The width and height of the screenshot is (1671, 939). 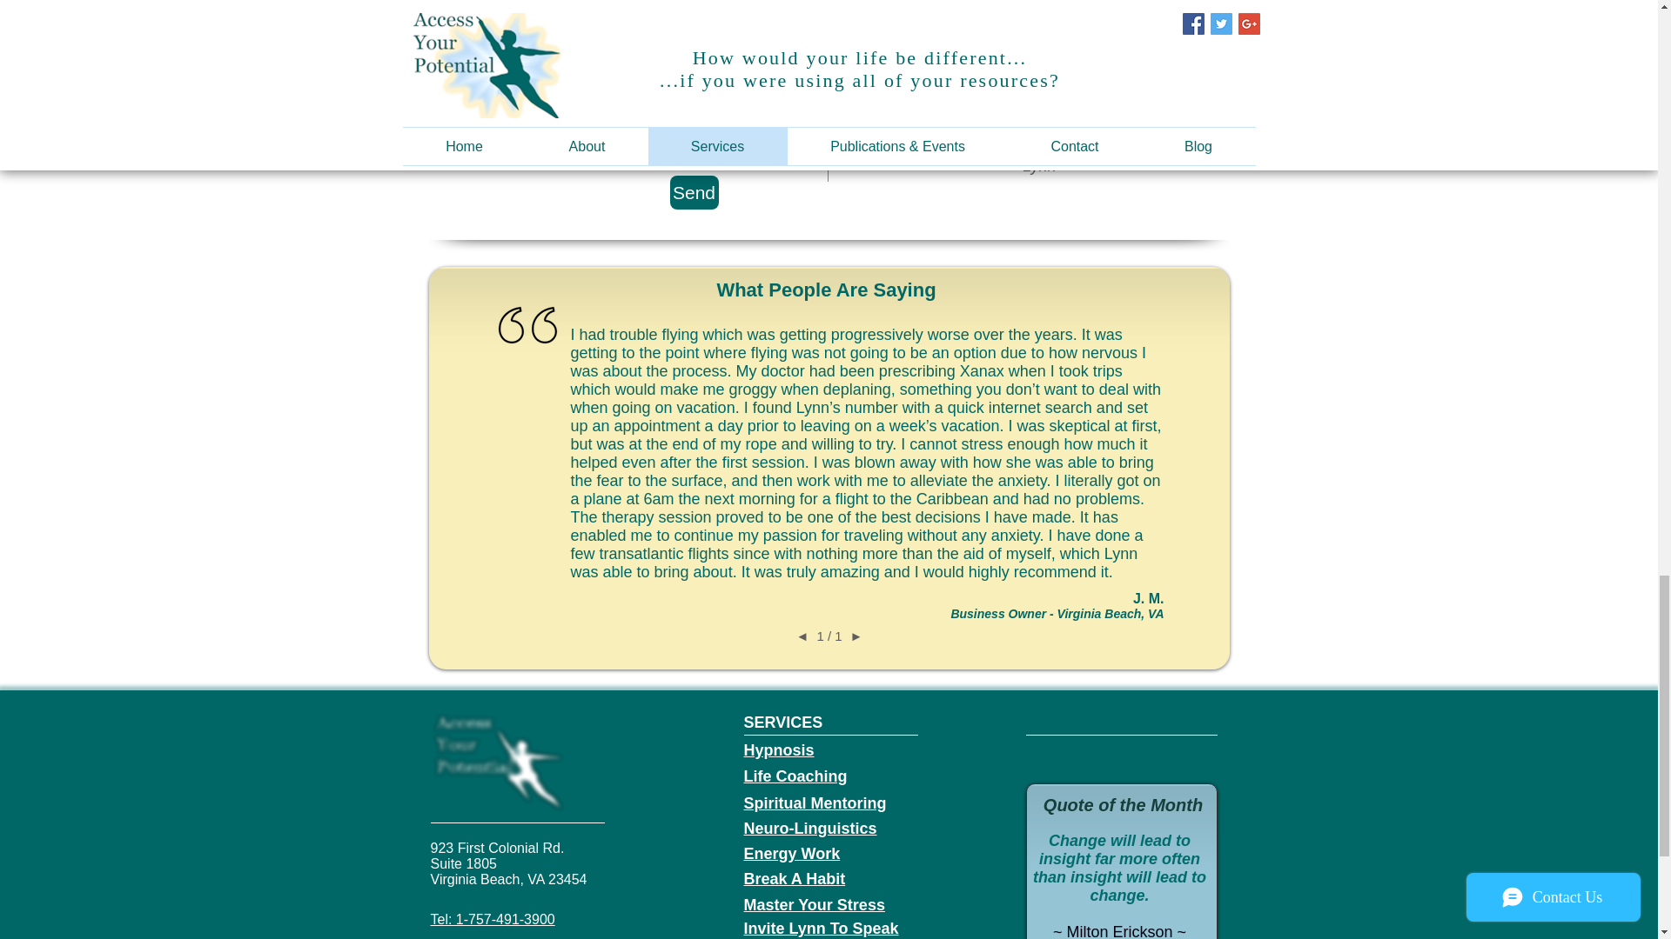 I want to click on Send, so click(x=694, y=191).